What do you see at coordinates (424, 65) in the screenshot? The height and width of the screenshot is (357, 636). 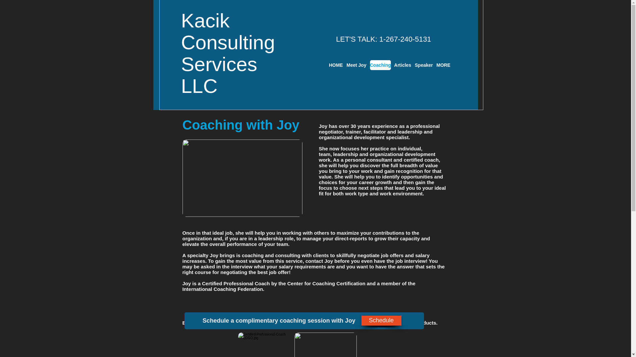 I see `Speaker` at bounding box center [424, 65].